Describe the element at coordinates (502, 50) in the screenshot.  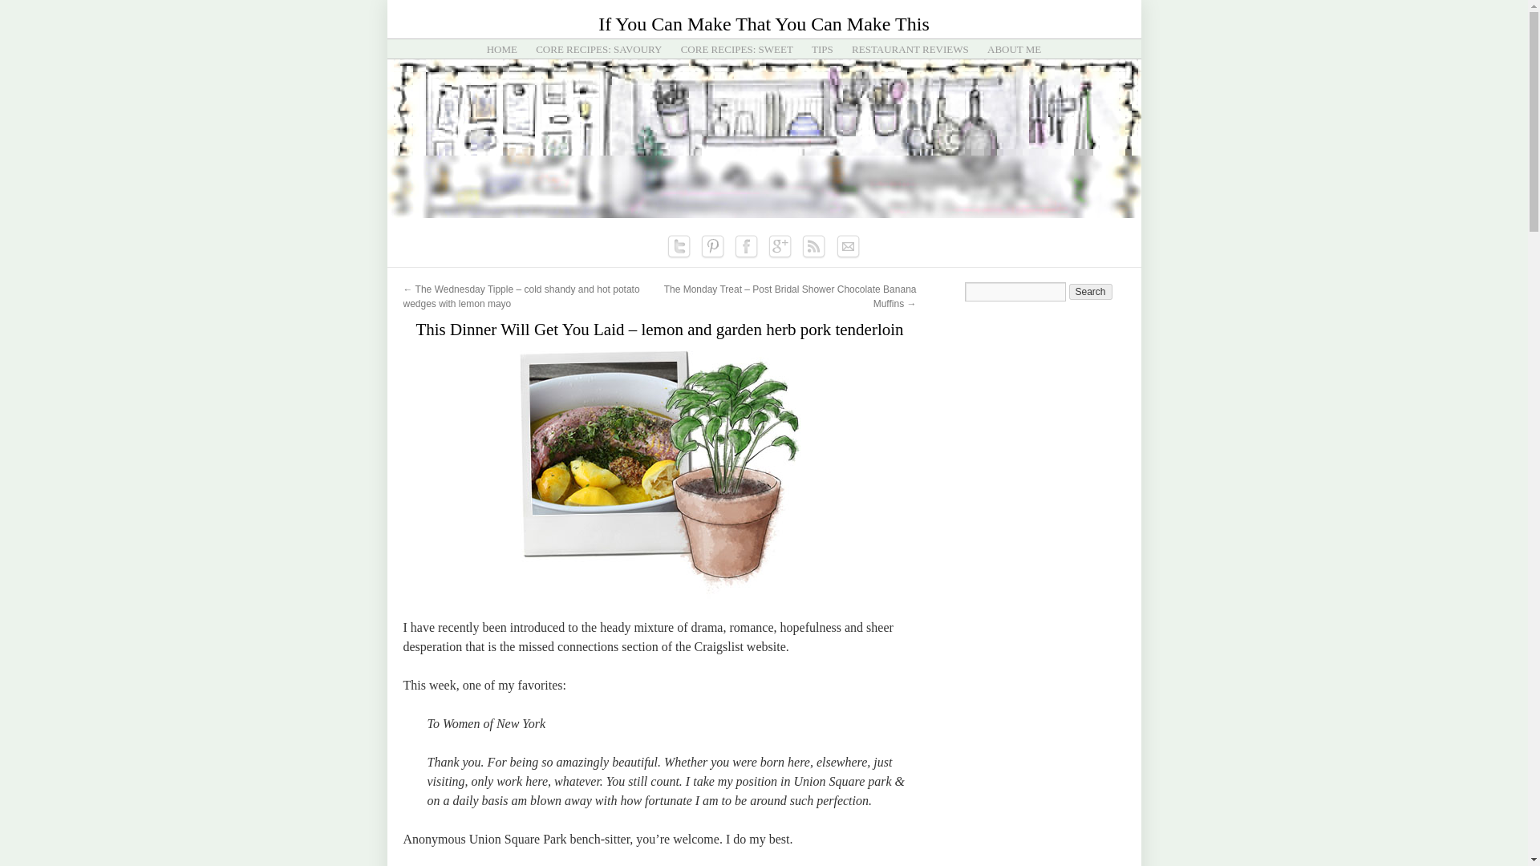
I see `HOME` at that location.